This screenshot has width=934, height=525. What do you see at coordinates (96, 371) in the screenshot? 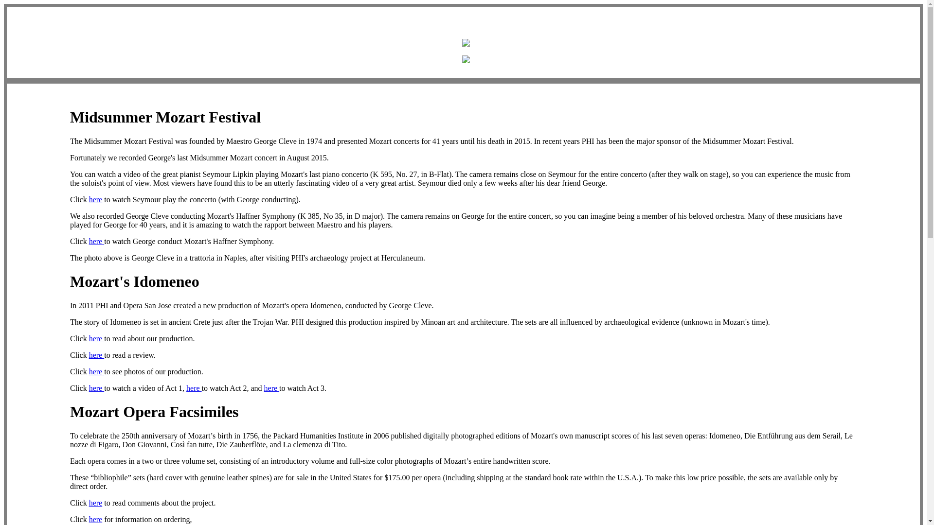
I see `here` at bounding box center [96, 371].